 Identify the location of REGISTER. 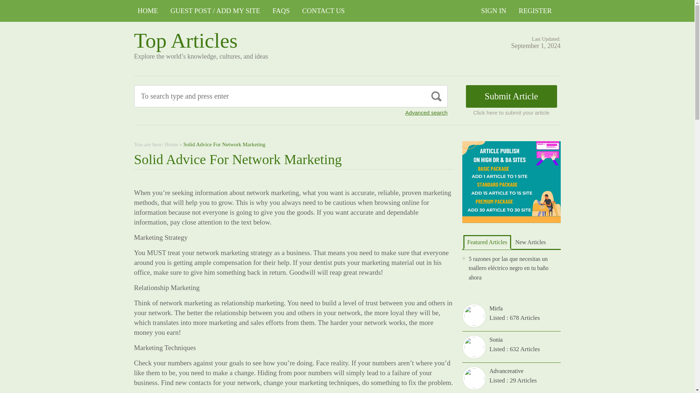
(535, 11).